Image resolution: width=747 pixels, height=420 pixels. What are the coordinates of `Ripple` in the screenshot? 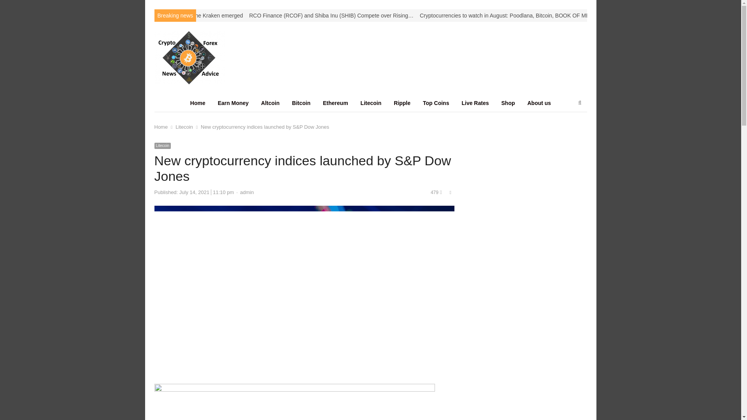 It's located at (402, 103).